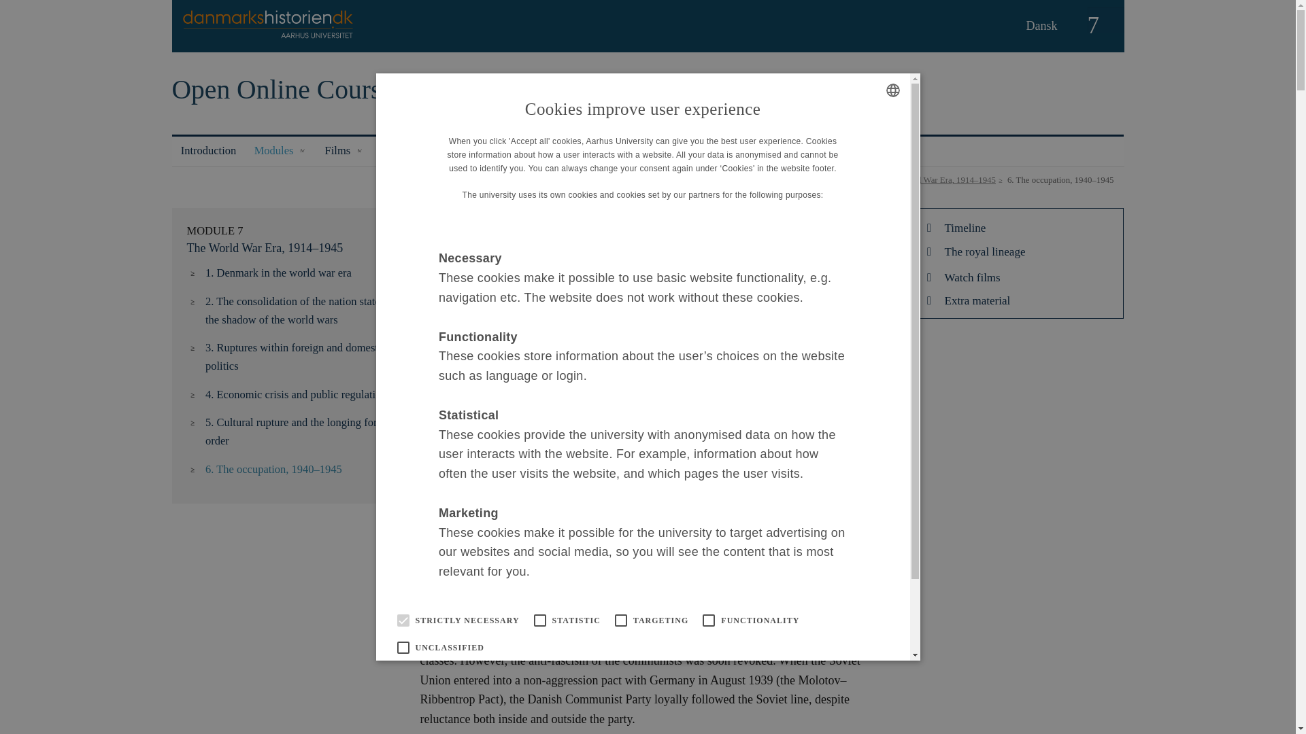  I want to click on Modules, so click(857, 180).